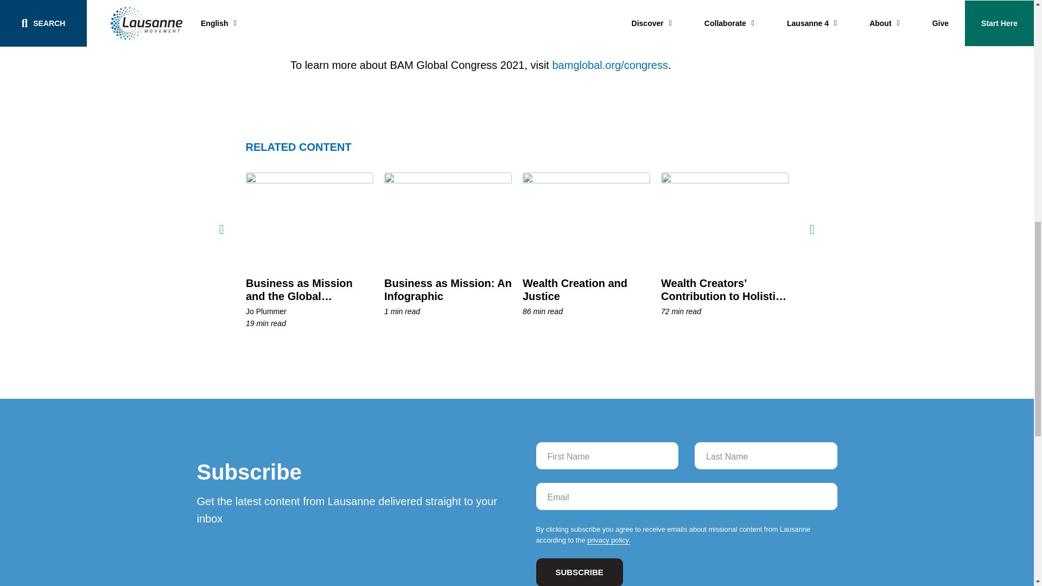 The image size is (1042, 586). I want to click on Business as Mission: An Infographic, so click(448, 289).